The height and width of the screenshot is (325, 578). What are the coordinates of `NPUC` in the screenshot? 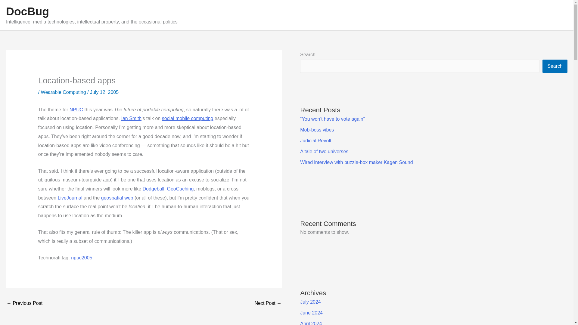 It's located at (76, 110).